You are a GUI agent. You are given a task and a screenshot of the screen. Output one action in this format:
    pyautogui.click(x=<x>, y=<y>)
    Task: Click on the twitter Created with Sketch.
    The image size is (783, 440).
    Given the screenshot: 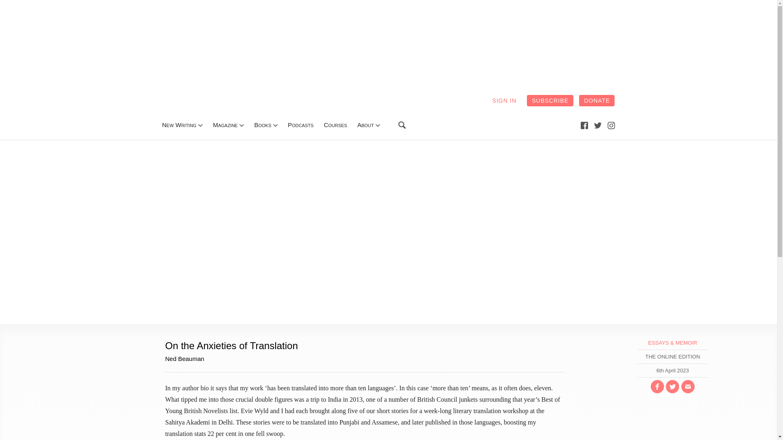 What is the action you would take?
    pyautogui.click(x=598, y=125)
    